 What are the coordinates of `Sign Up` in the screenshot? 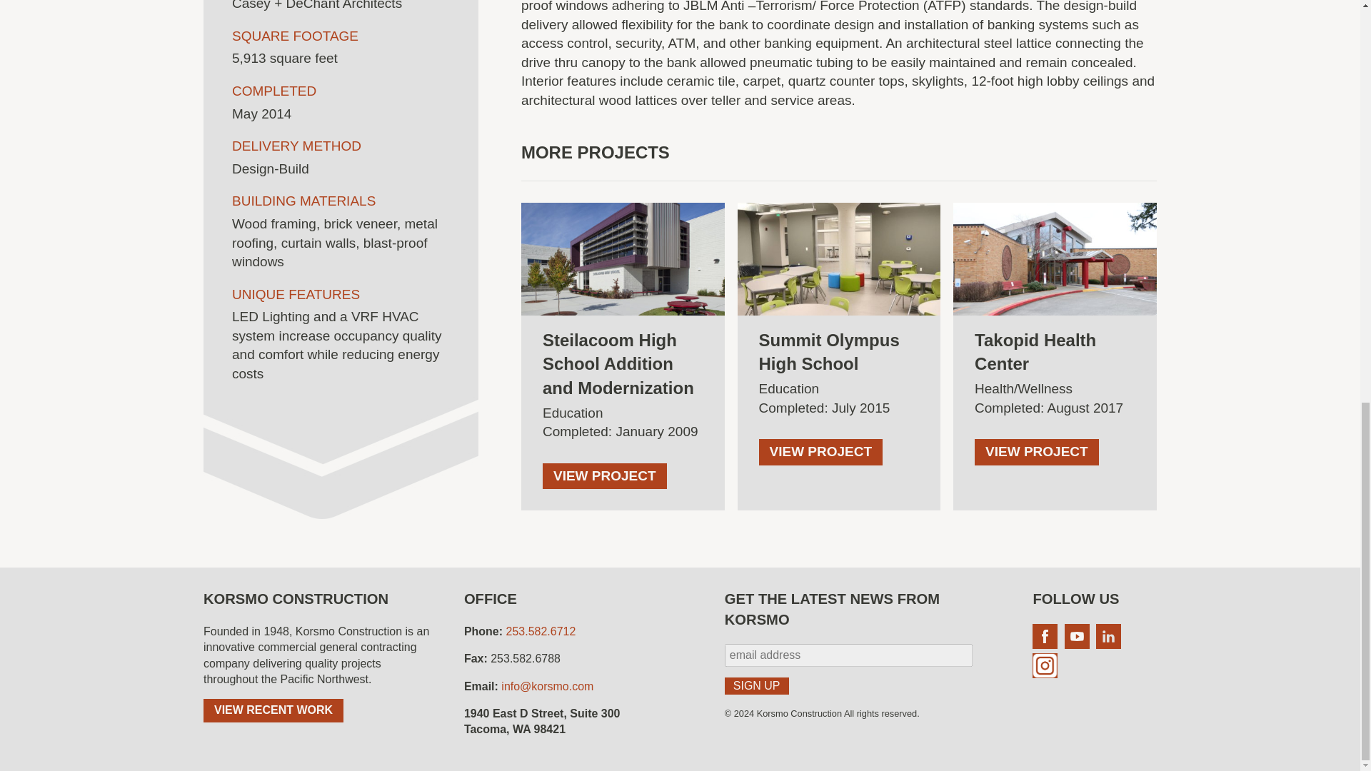 It's located at (757, 686).